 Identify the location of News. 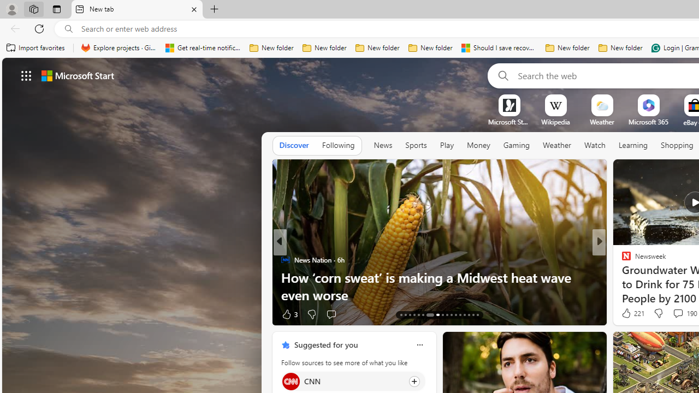
(383, 145).